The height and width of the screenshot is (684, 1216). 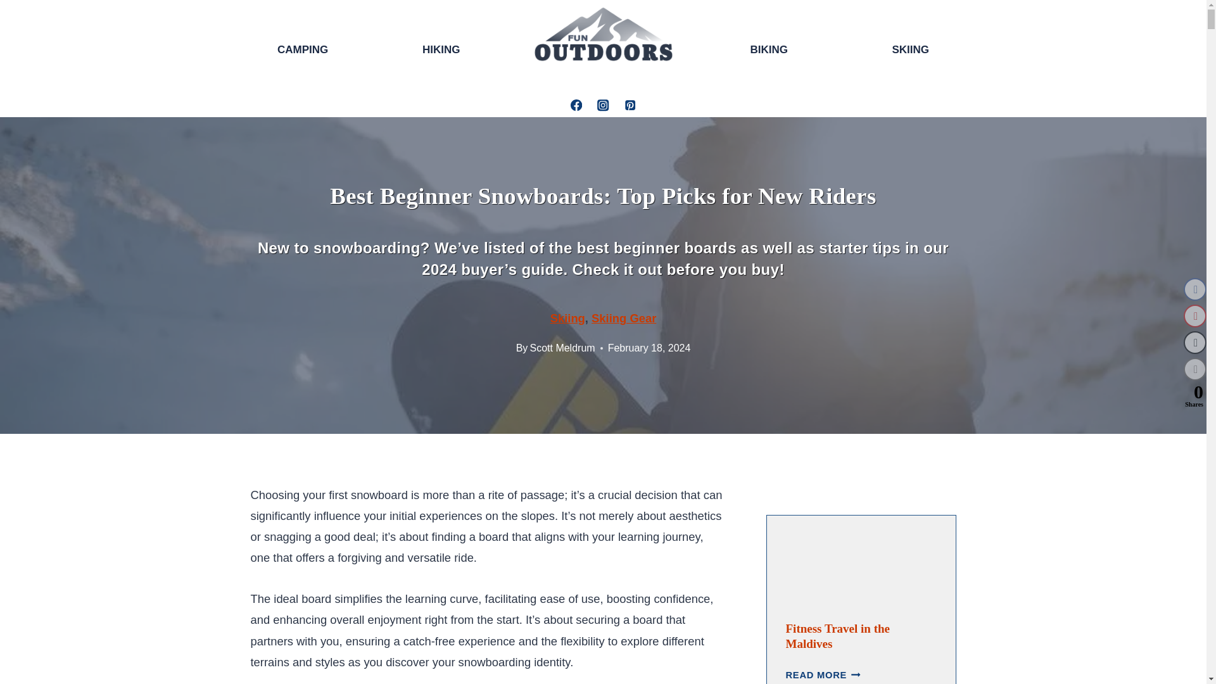 I want to click on Skiing, so click(x=567, y=318).